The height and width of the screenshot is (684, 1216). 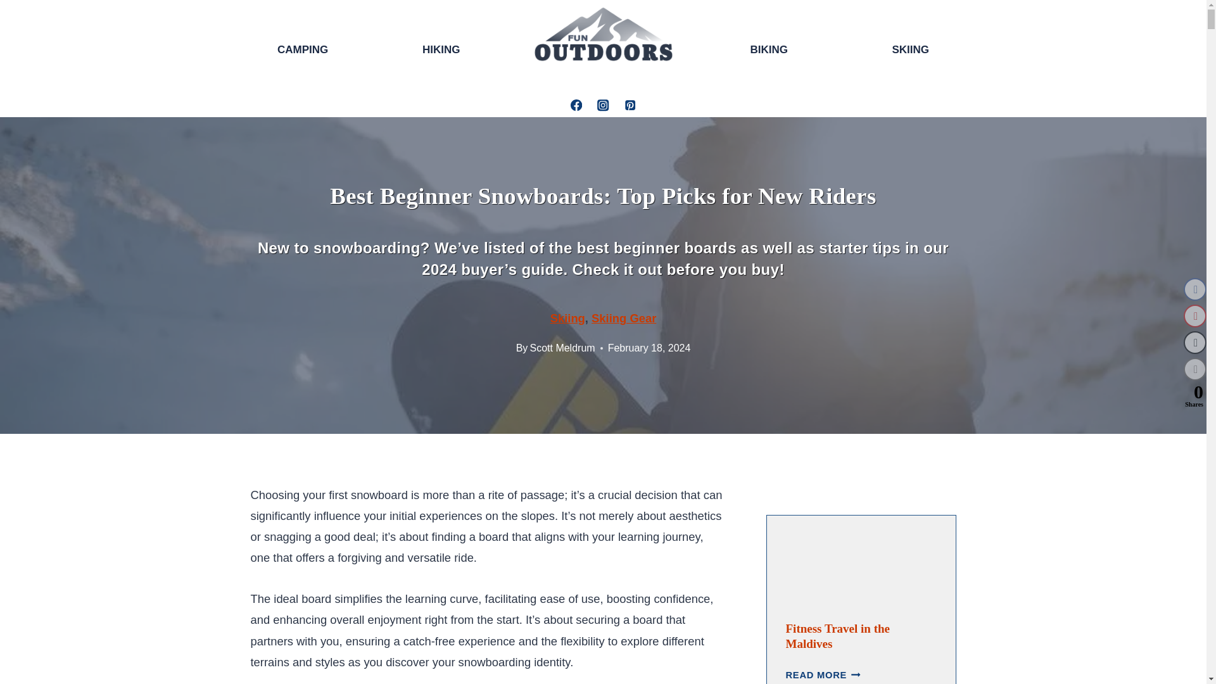 I want to click on Skiing, so click(x=567, y=318).